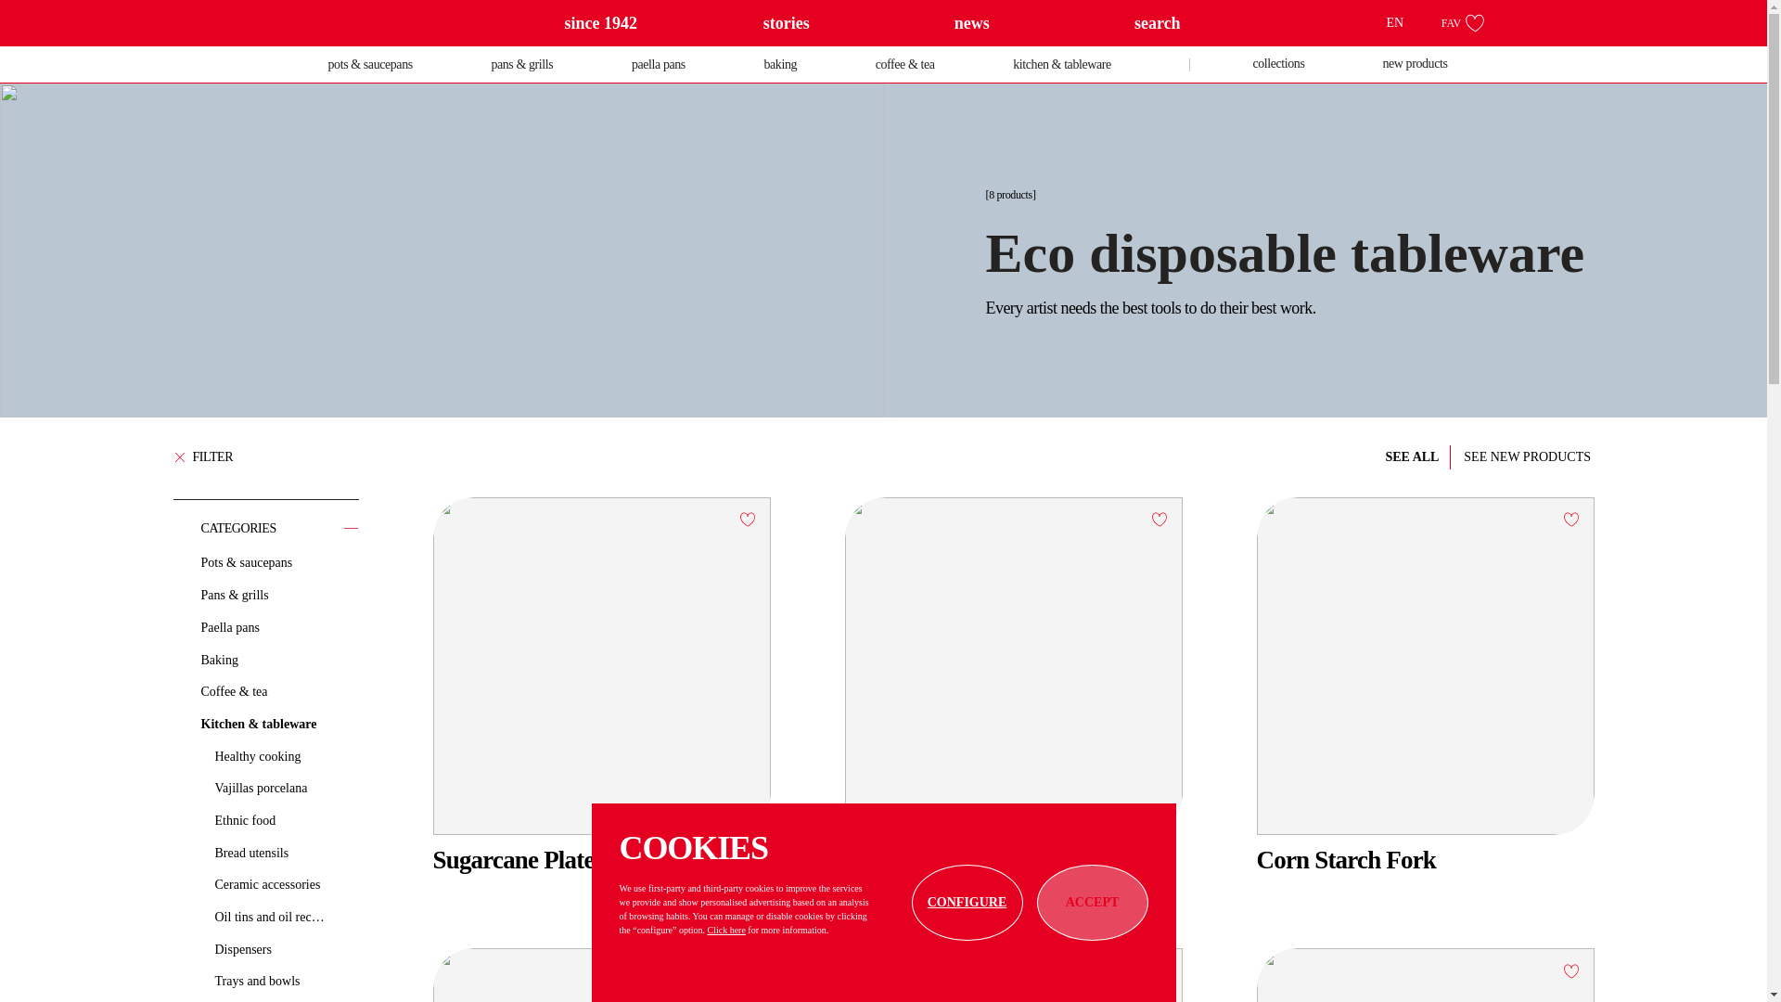  I want to click on search, so click(1158, 22).